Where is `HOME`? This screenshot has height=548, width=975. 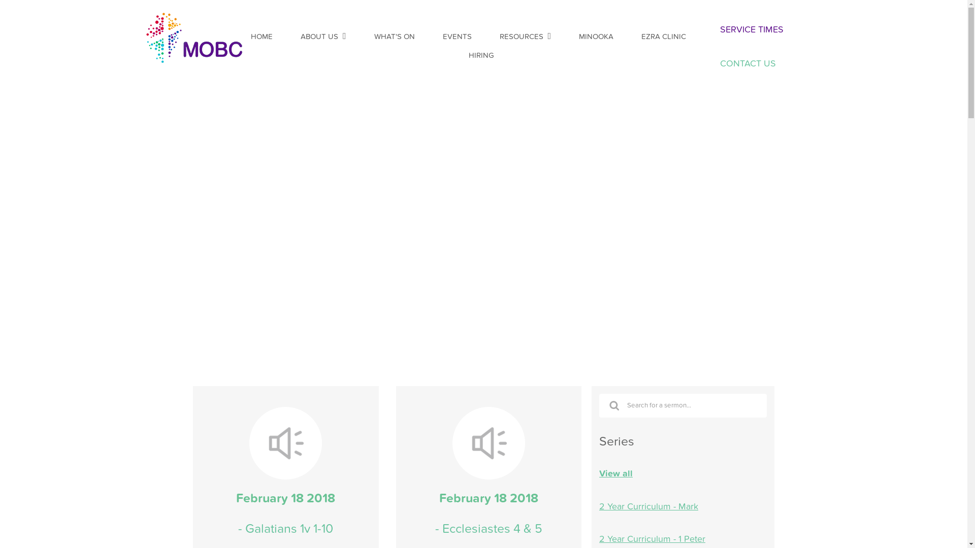 HOME is located at coordinates (262, 37).